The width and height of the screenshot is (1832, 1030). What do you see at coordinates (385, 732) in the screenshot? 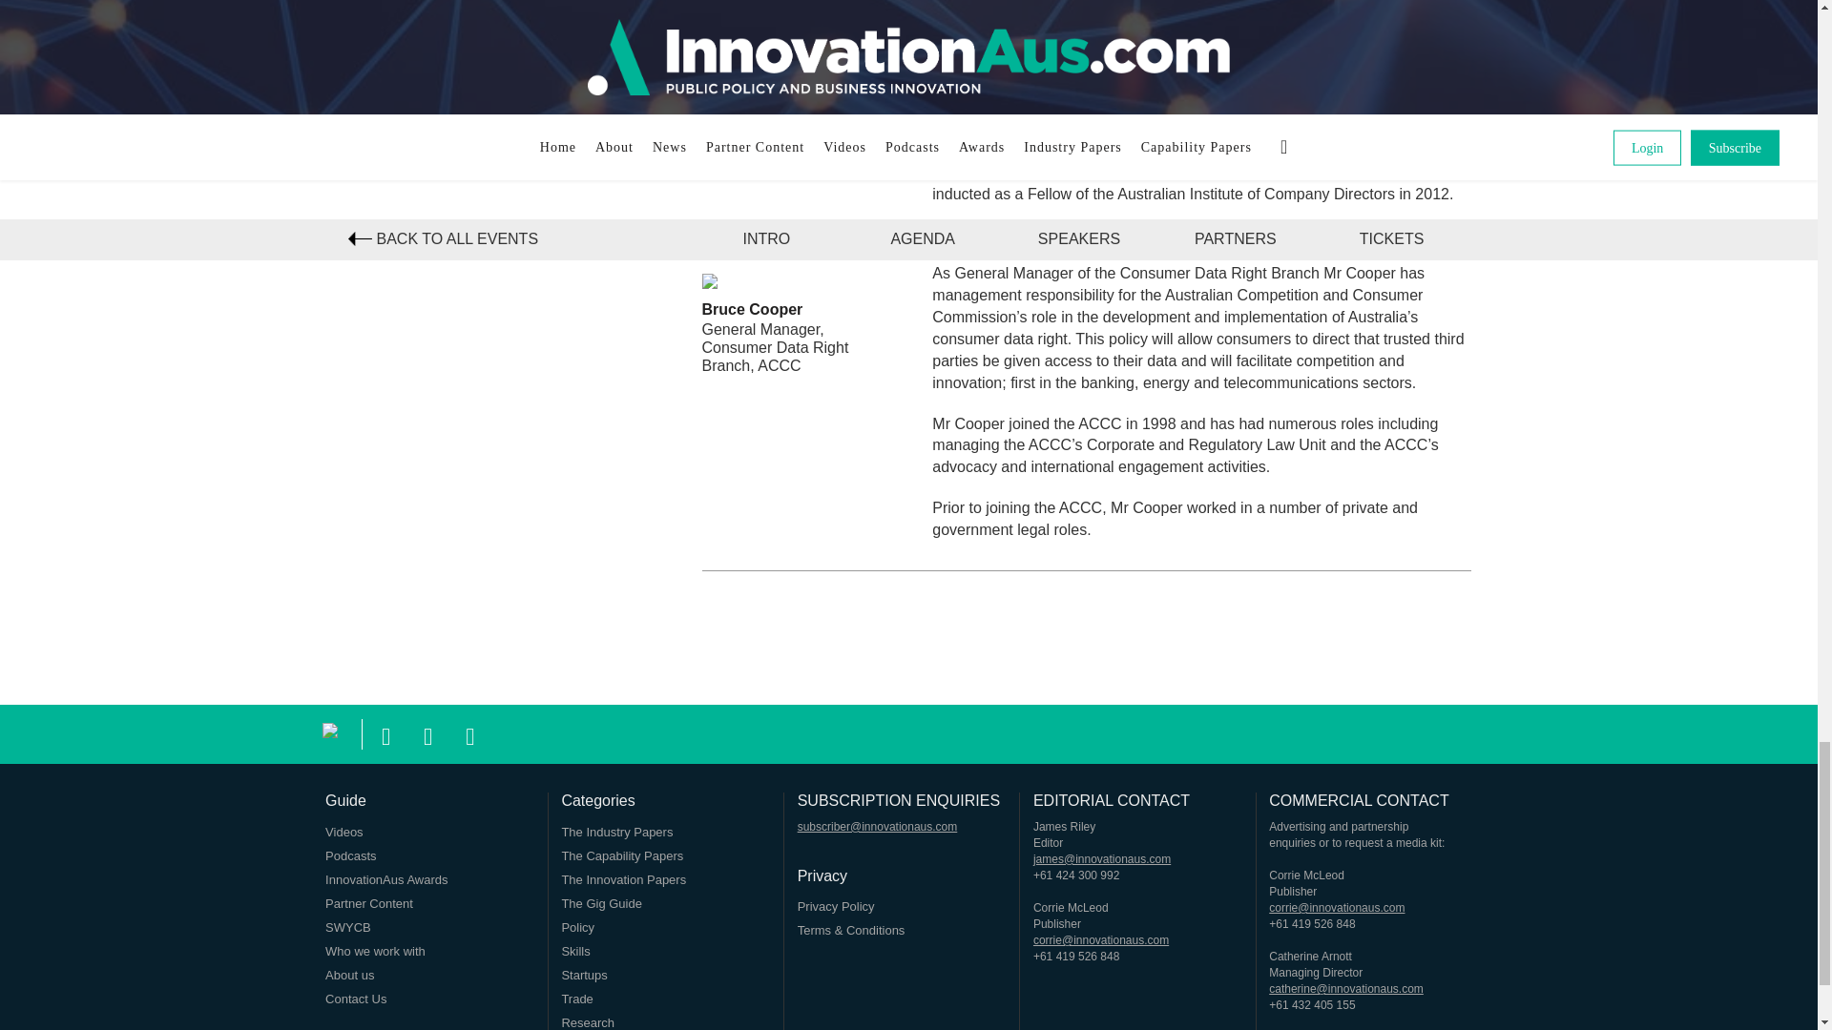
I see `ion-social-facebook` at bounding box center [385, 732].